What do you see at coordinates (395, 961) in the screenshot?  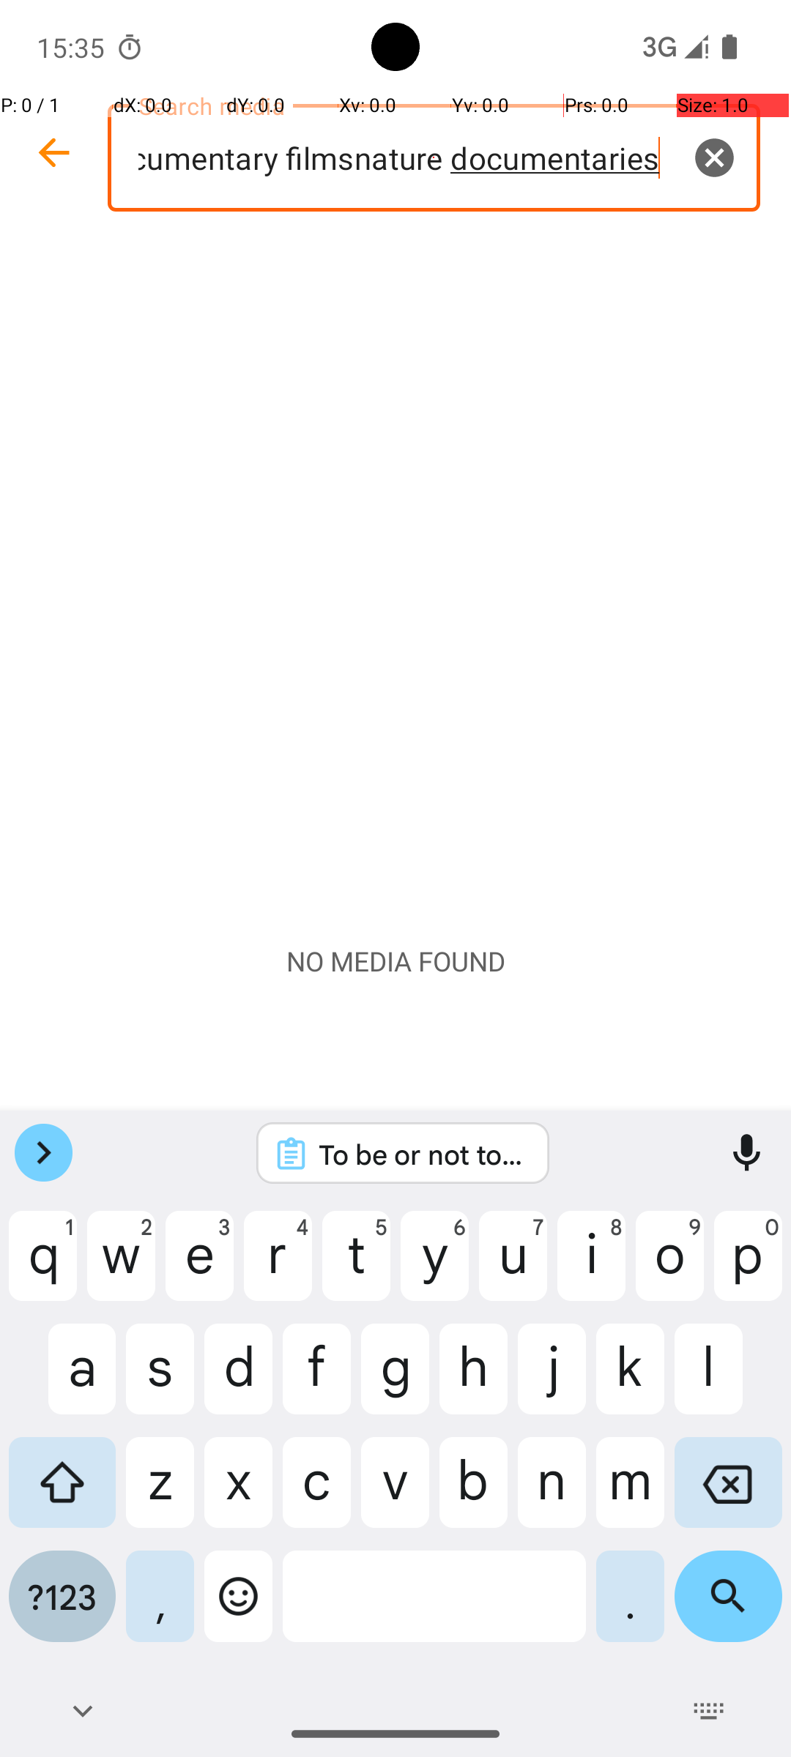 I see `NO MEDIA FOUND` at bounding box center [395, 961].